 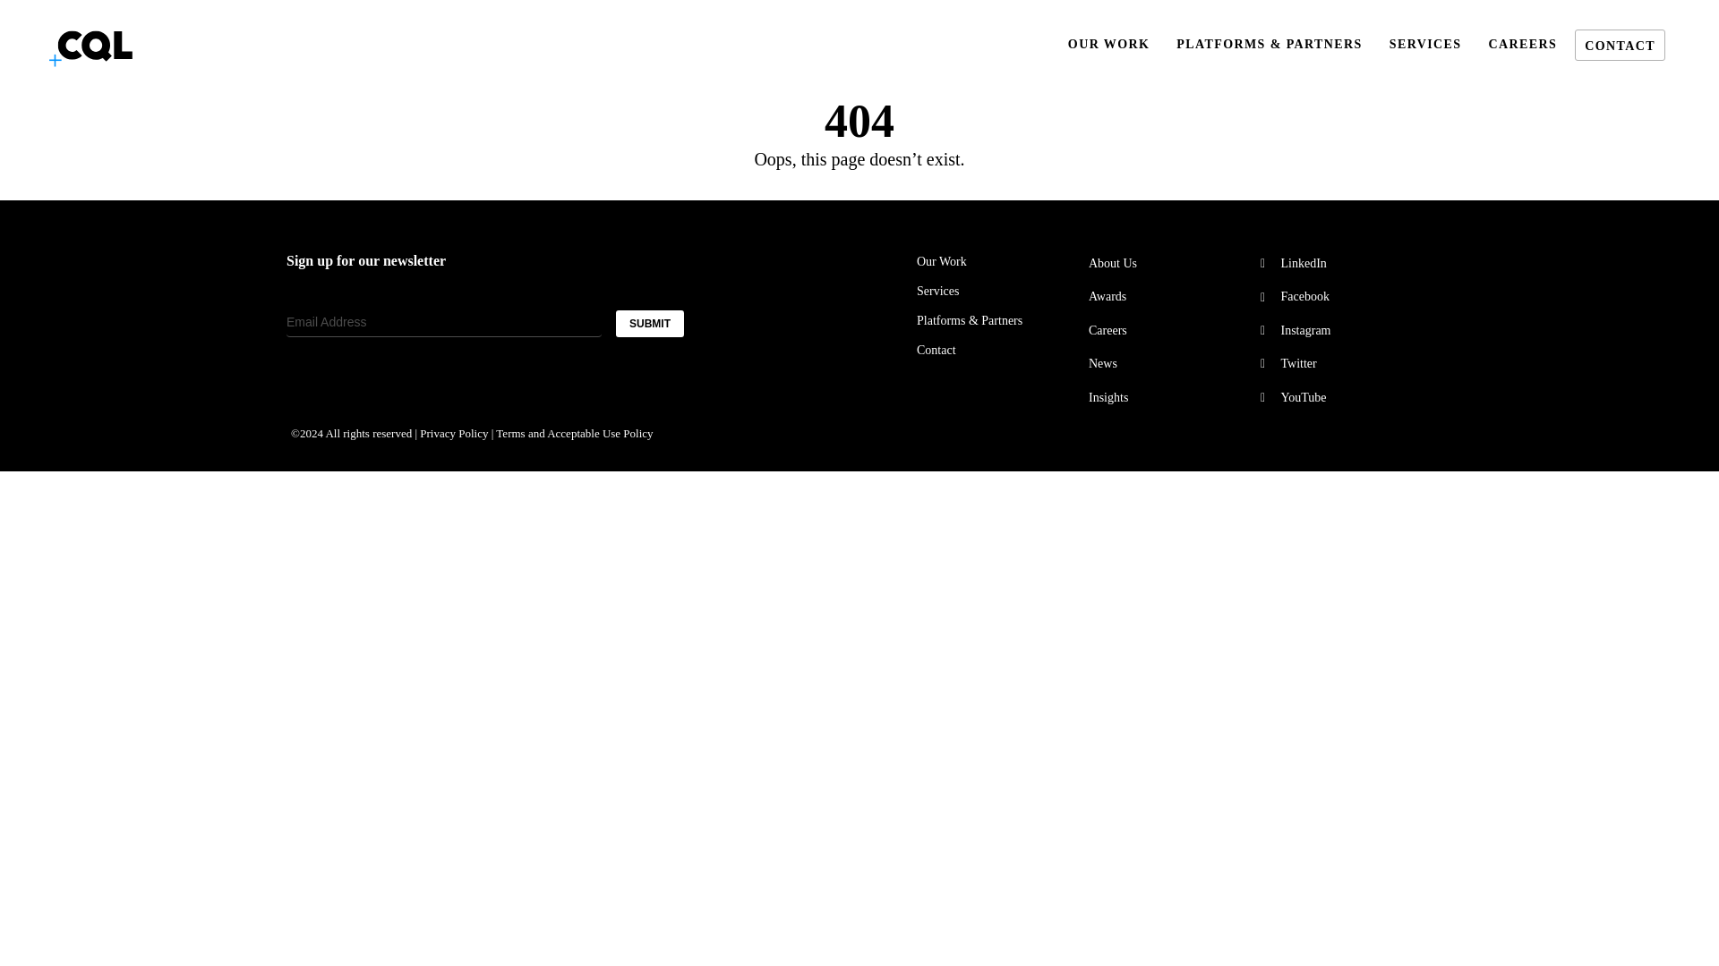 I want to click on CAREERS, so click(x=1522, y=45).